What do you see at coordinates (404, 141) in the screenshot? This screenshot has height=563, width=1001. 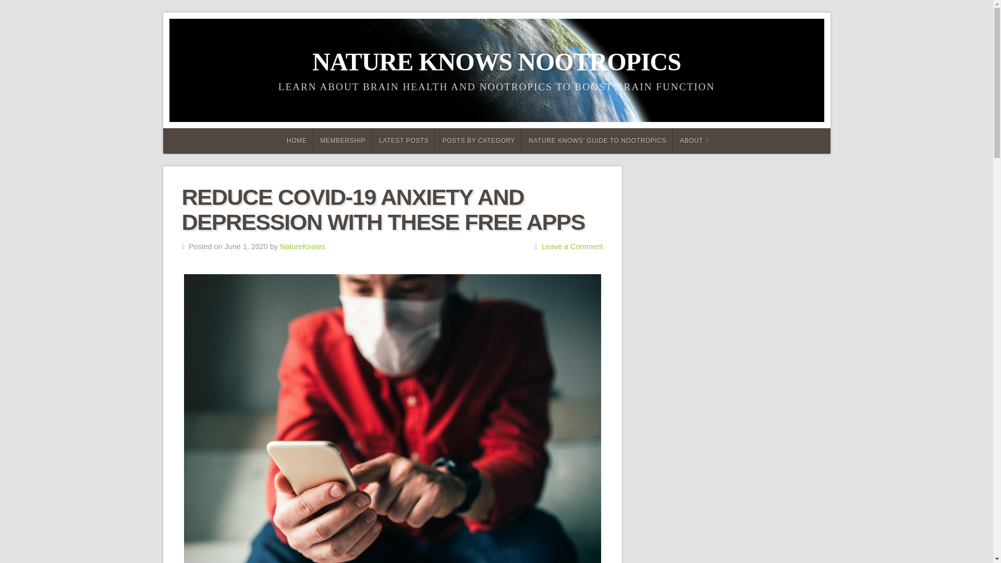 I see `LATEST POSTS` at bounding box center [404, 141].